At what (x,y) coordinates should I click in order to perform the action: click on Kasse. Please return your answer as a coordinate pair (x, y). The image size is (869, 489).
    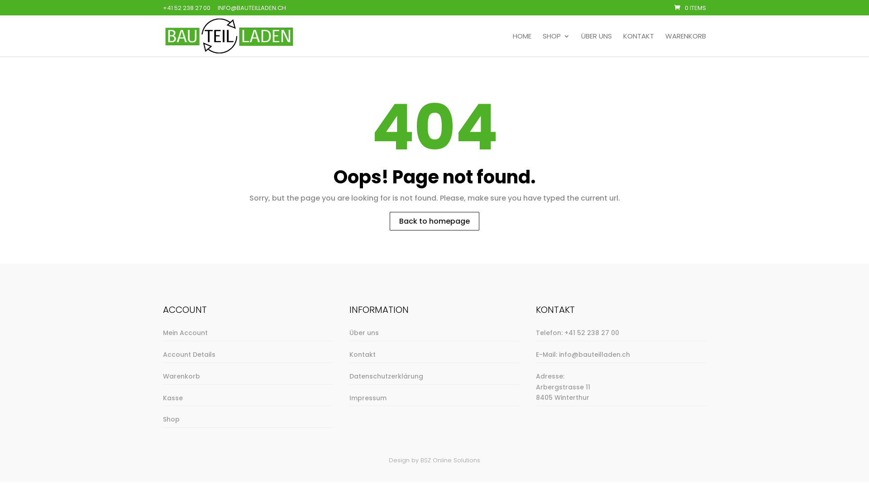
    Looking at the image, I should click on (173, 398).